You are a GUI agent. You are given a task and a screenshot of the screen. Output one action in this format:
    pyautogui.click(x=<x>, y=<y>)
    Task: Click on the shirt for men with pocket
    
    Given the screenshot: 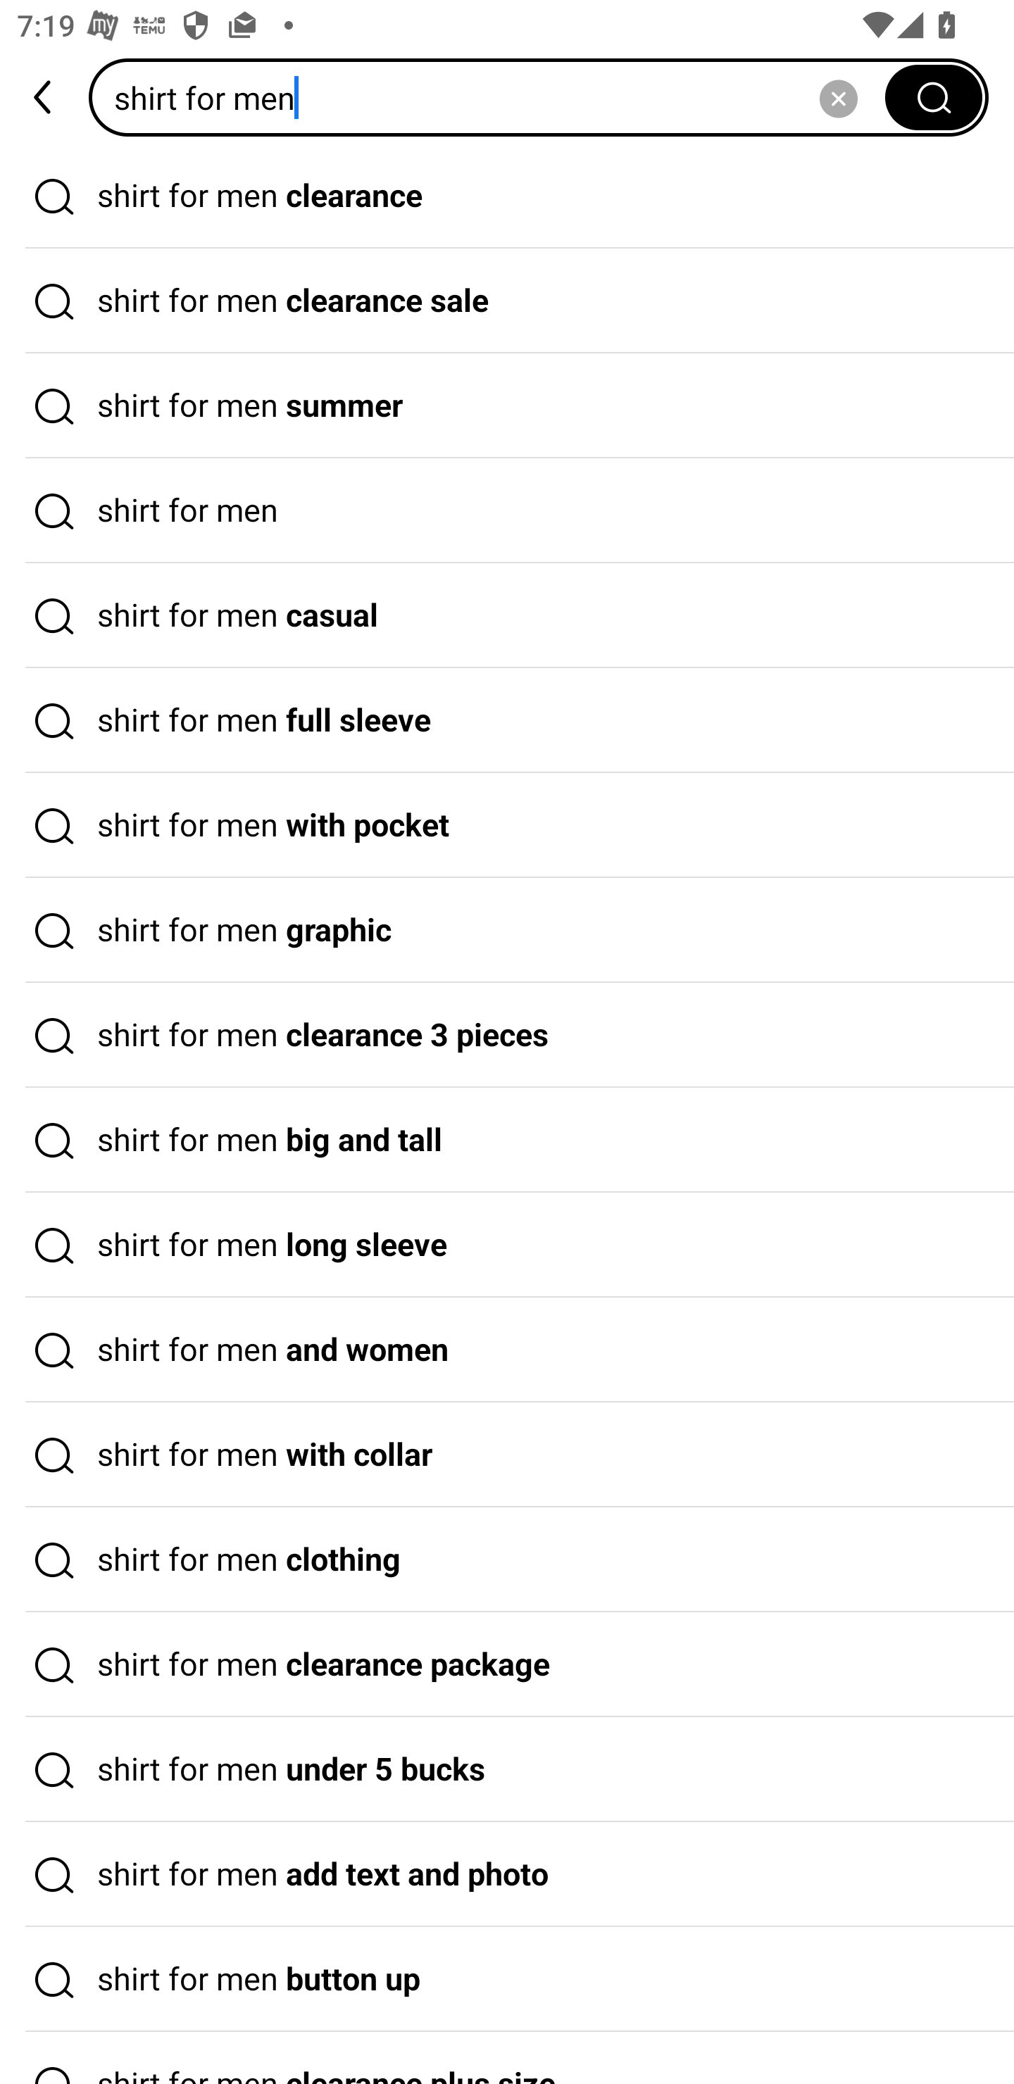 What is the action you would take?
    pyautogui.click(x=507, y=825)
    